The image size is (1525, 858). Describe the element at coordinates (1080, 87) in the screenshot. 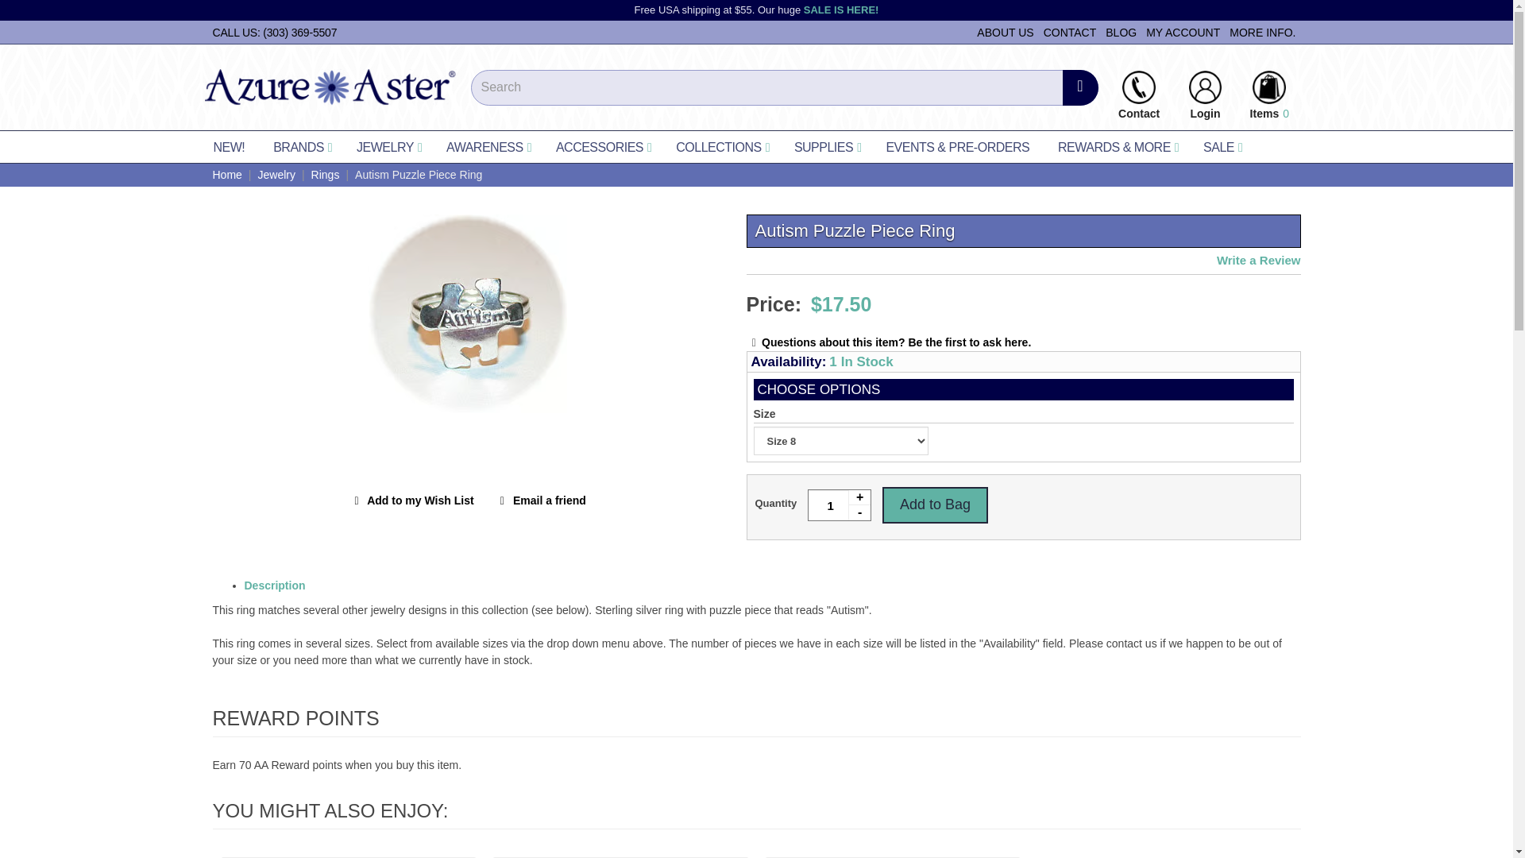

I see `Search Button` at that location.